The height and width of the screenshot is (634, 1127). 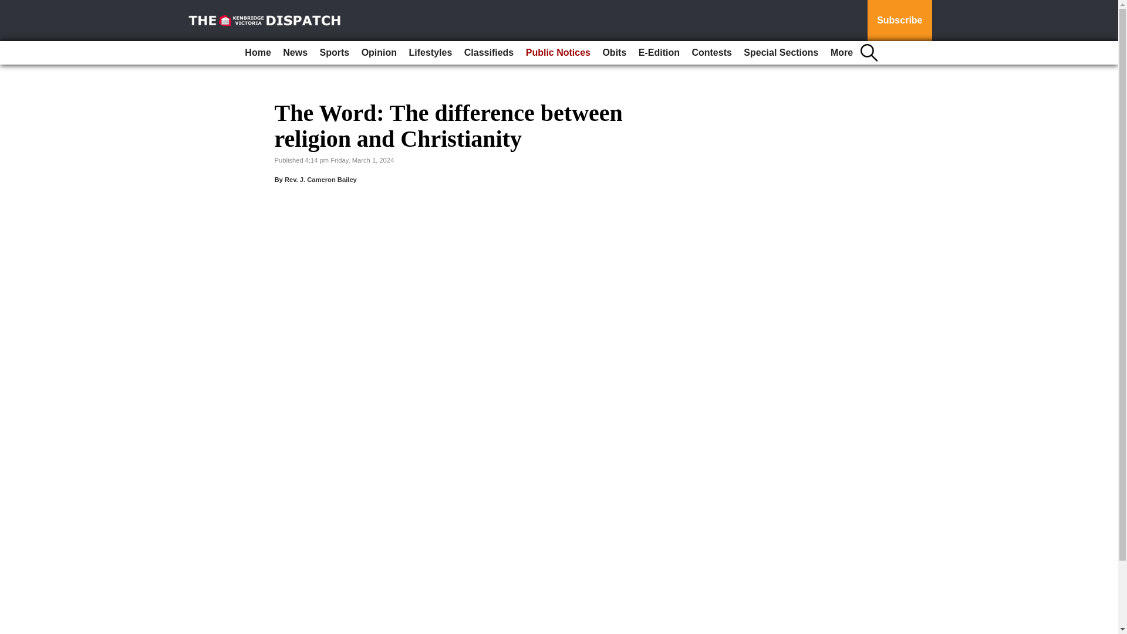 What do you see at coordinates (558, 53) in the screenshot?
I see `Public Notices` at bounding box center [558, 53].